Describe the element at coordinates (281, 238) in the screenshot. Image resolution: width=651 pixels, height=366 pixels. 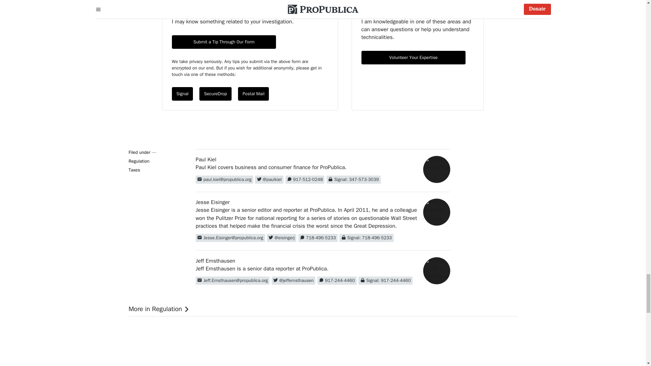
I see `Twitter` at that location.